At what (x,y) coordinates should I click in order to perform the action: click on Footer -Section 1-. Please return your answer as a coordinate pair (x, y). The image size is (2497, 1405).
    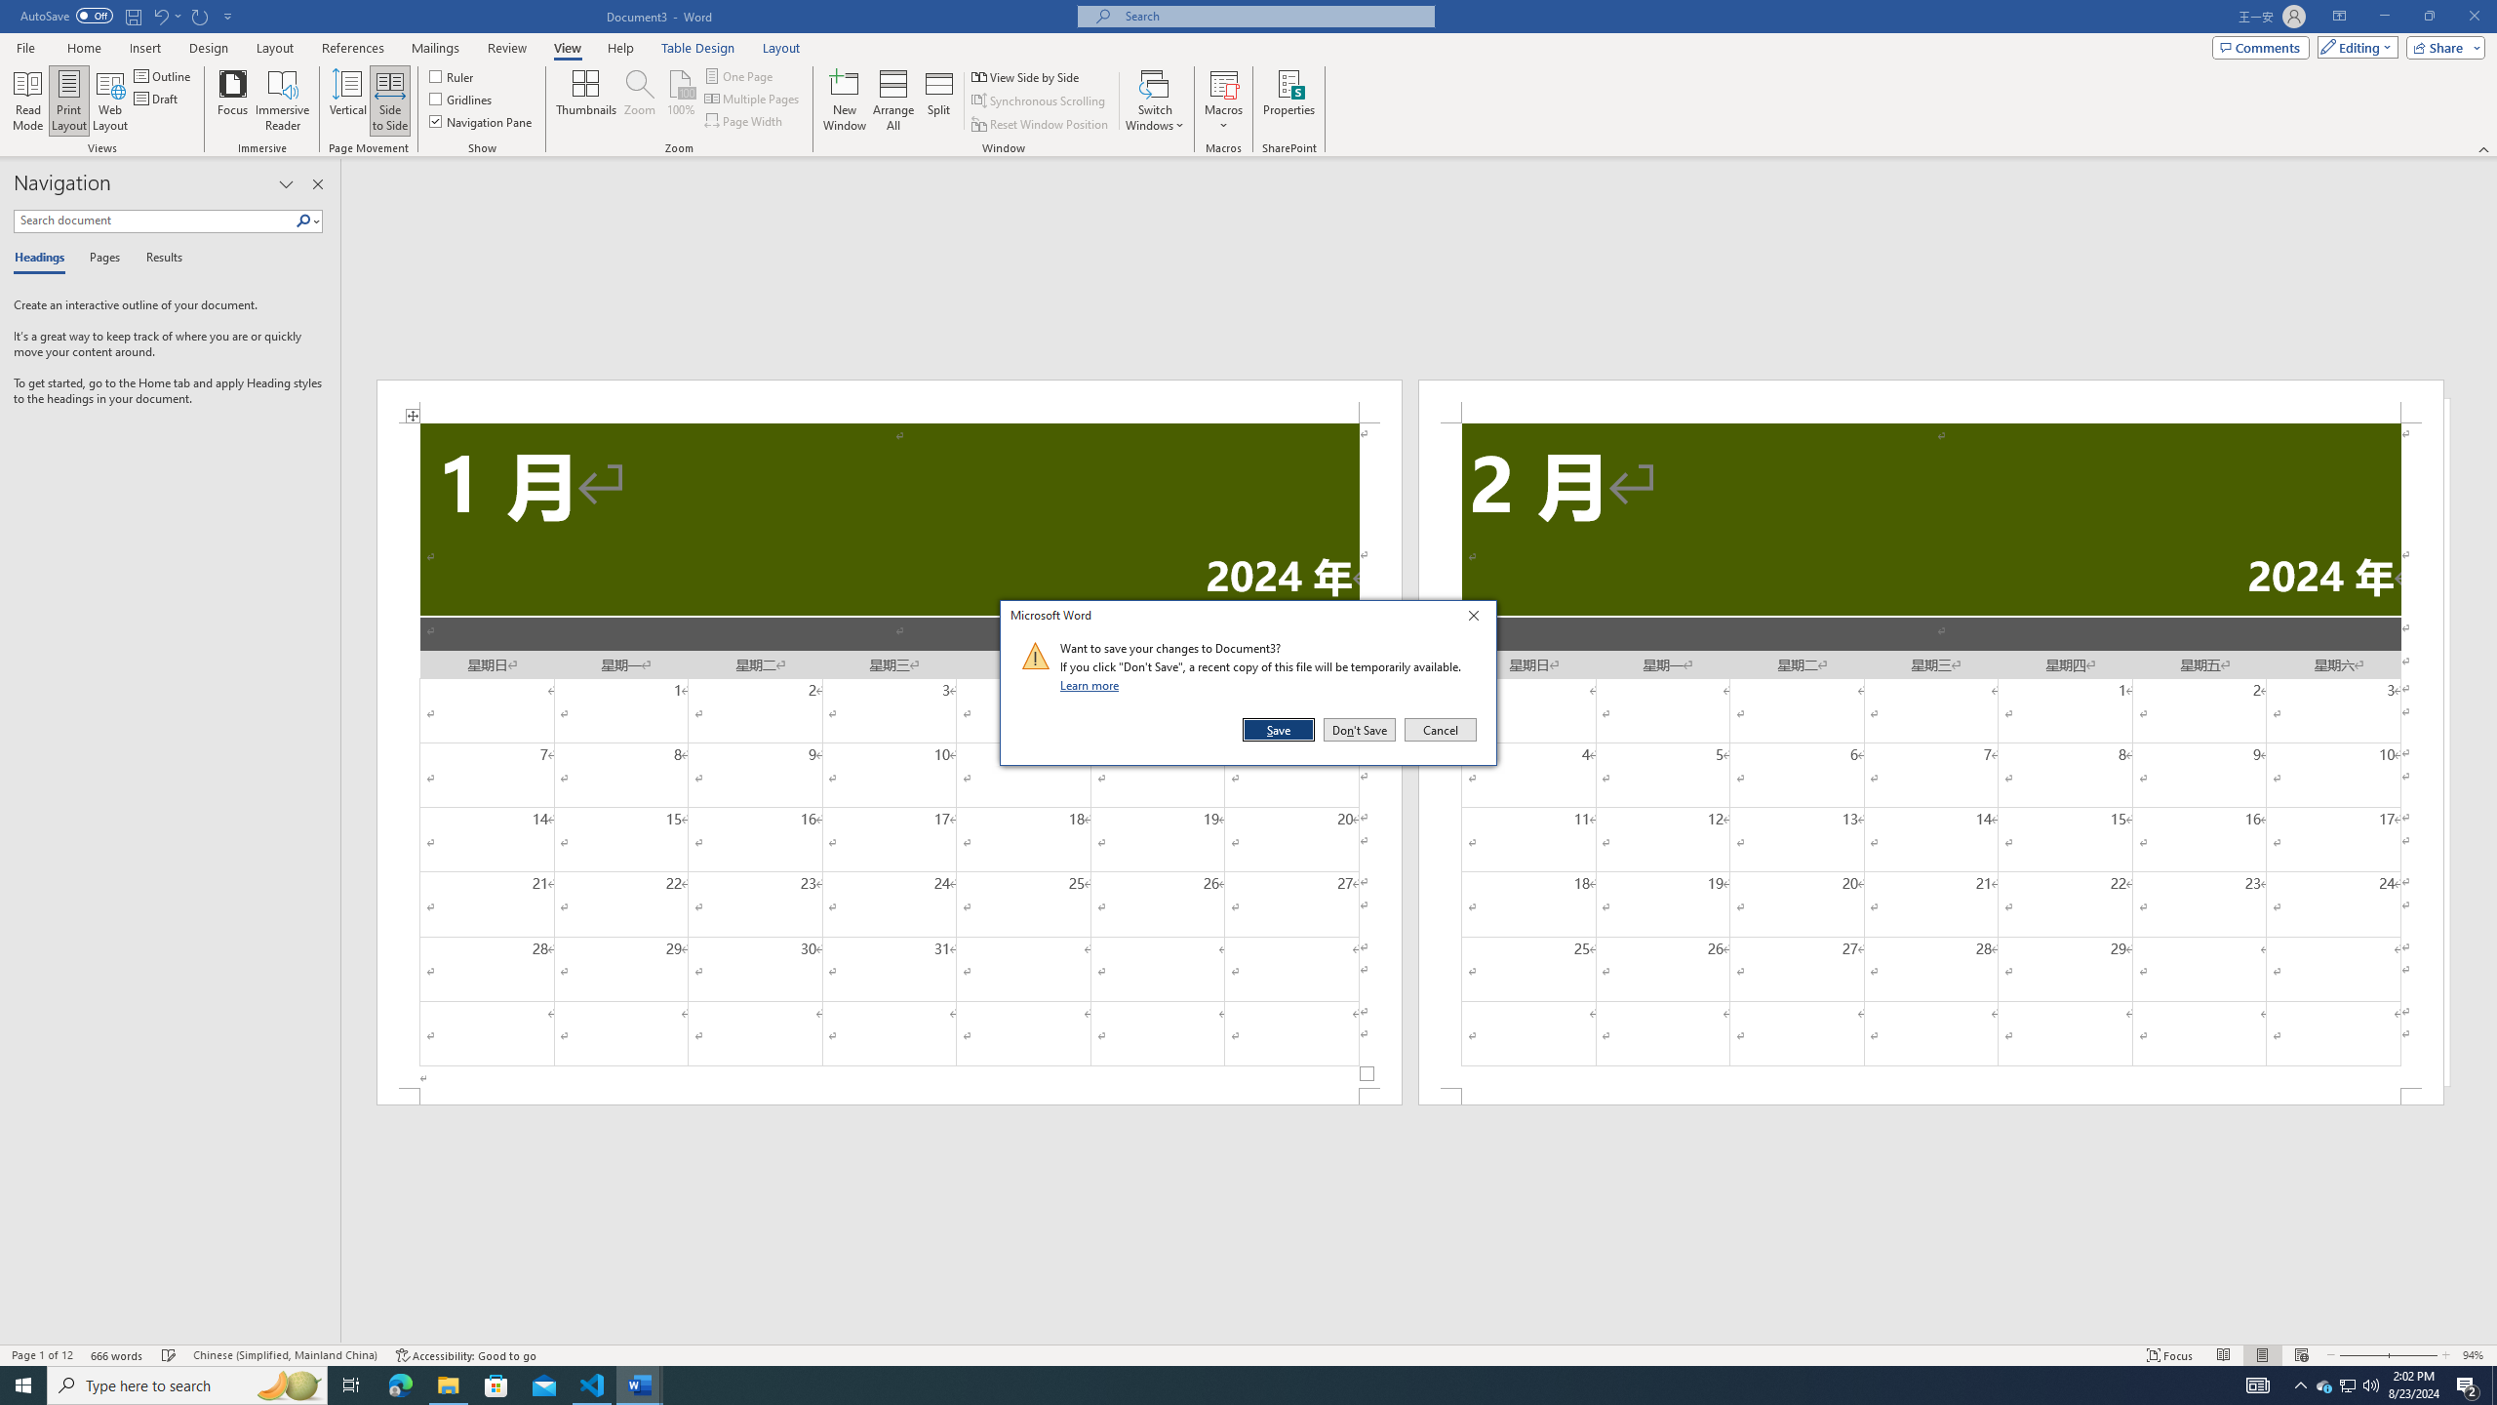
    Looking at the image, I should click on (890, 1097).